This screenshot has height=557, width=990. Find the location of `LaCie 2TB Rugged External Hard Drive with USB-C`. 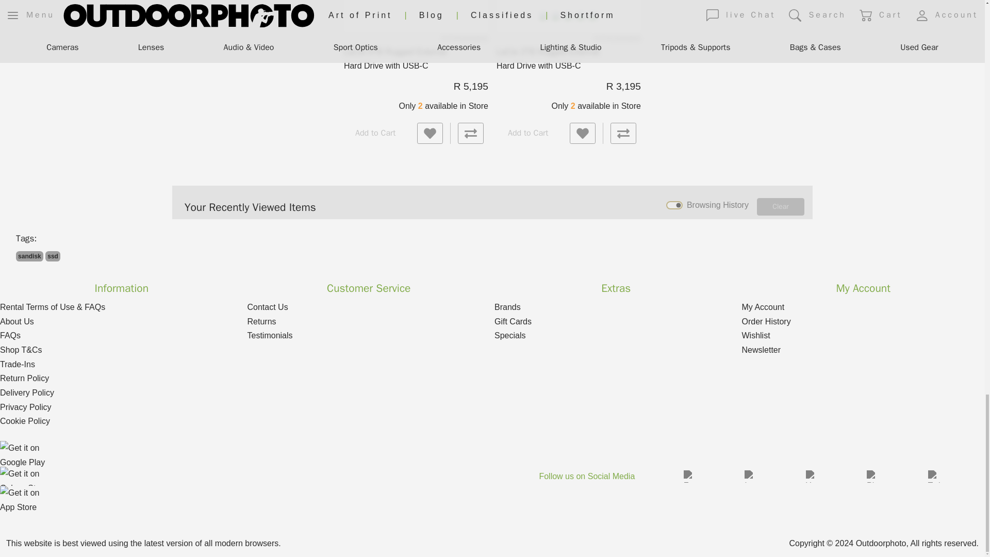

LaCie 2TB Rugged External Hard Drive with USB-C is located at coordinates (568, 6).